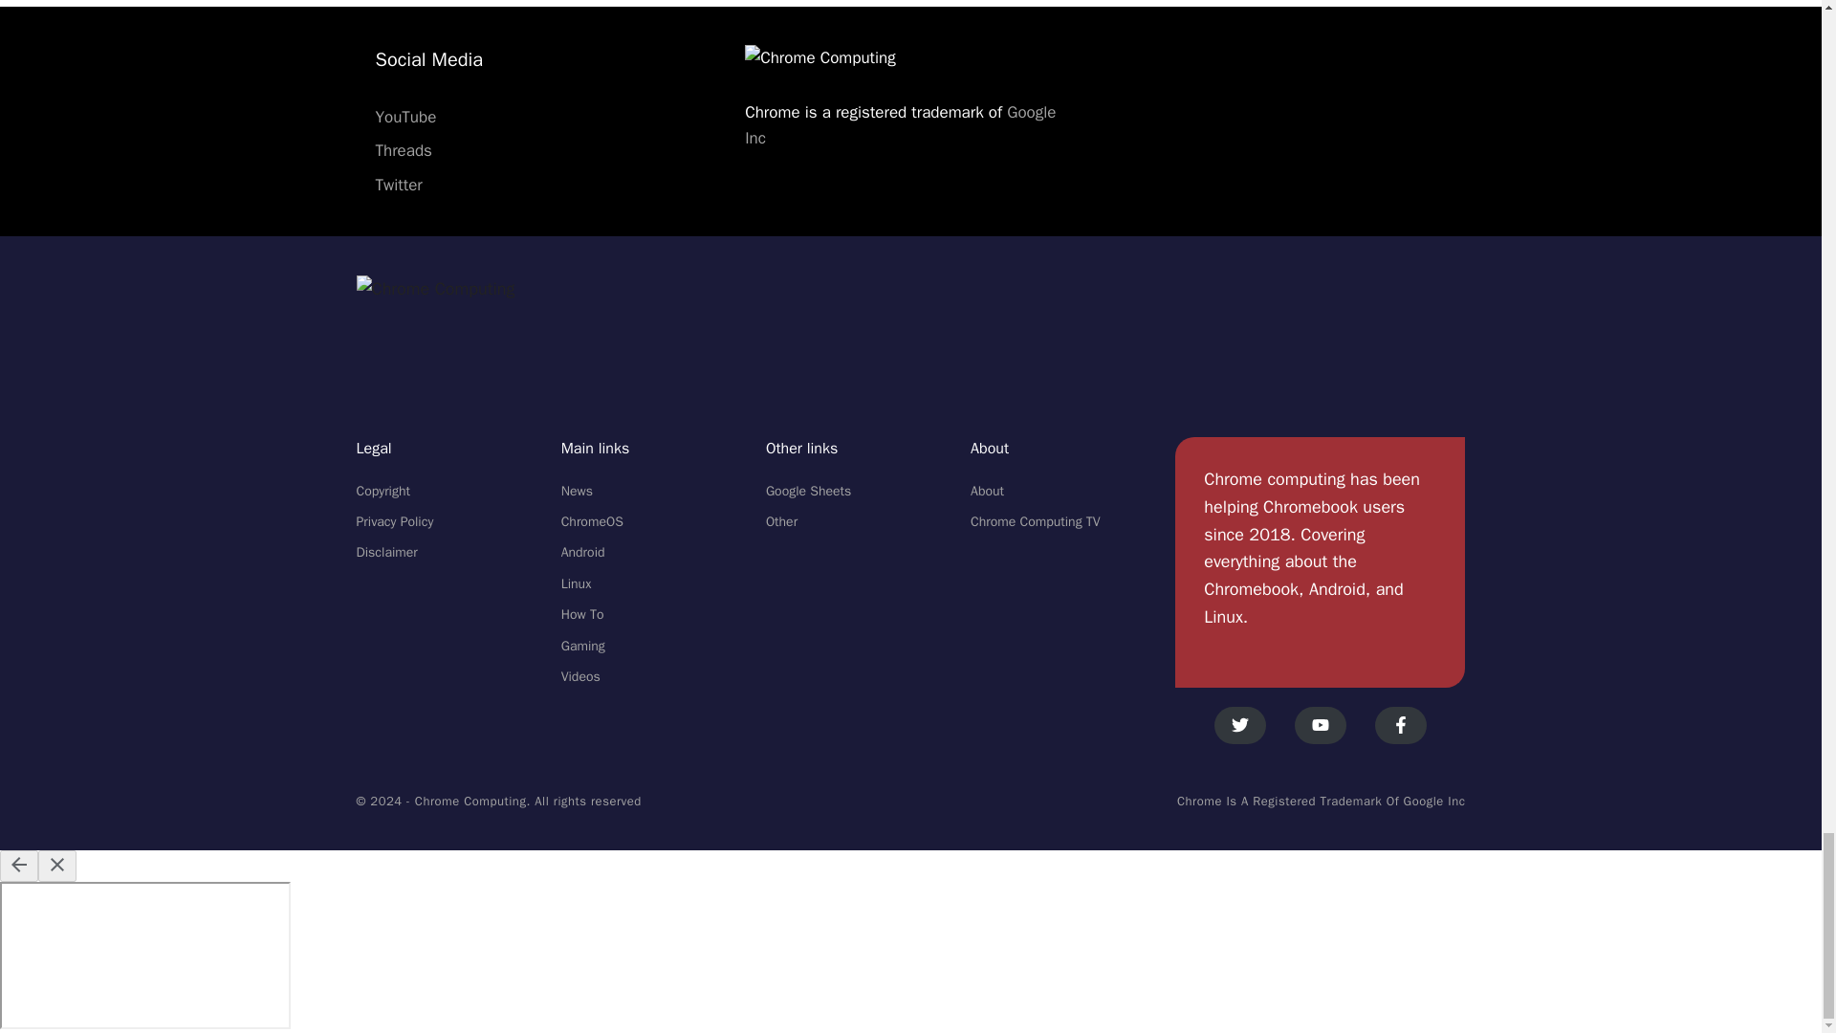 The height and width of the screenshot is (1033, 1836). Describe the element at coordinates (434, 289) in the screenshot. I see `chrome-computing-logo-small-standard` at that location.